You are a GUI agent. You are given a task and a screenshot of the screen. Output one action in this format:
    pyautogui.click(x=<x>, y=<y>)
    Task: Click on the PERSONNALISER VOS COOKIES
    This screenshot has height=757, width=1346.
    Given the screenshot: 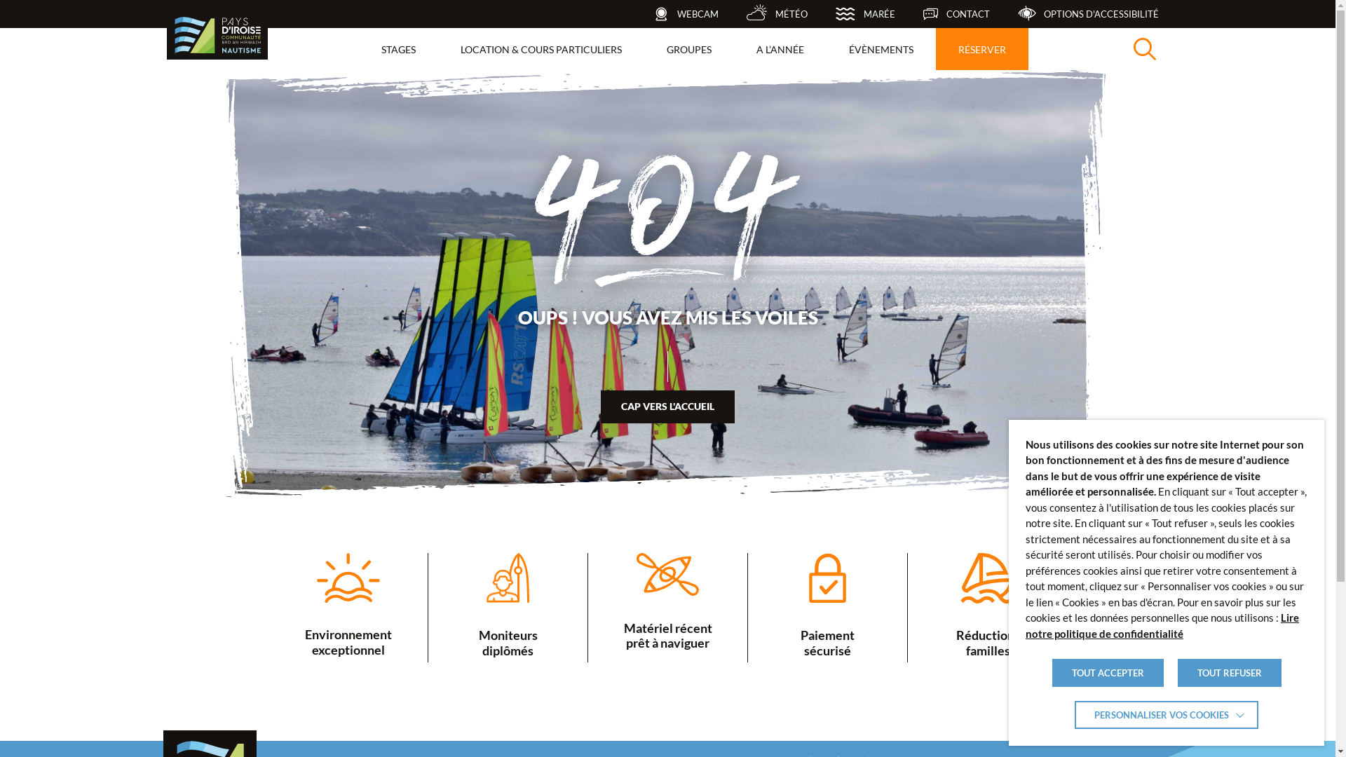 What is the action you would take?
    pyautogui.click(x=1167, y=715)
    